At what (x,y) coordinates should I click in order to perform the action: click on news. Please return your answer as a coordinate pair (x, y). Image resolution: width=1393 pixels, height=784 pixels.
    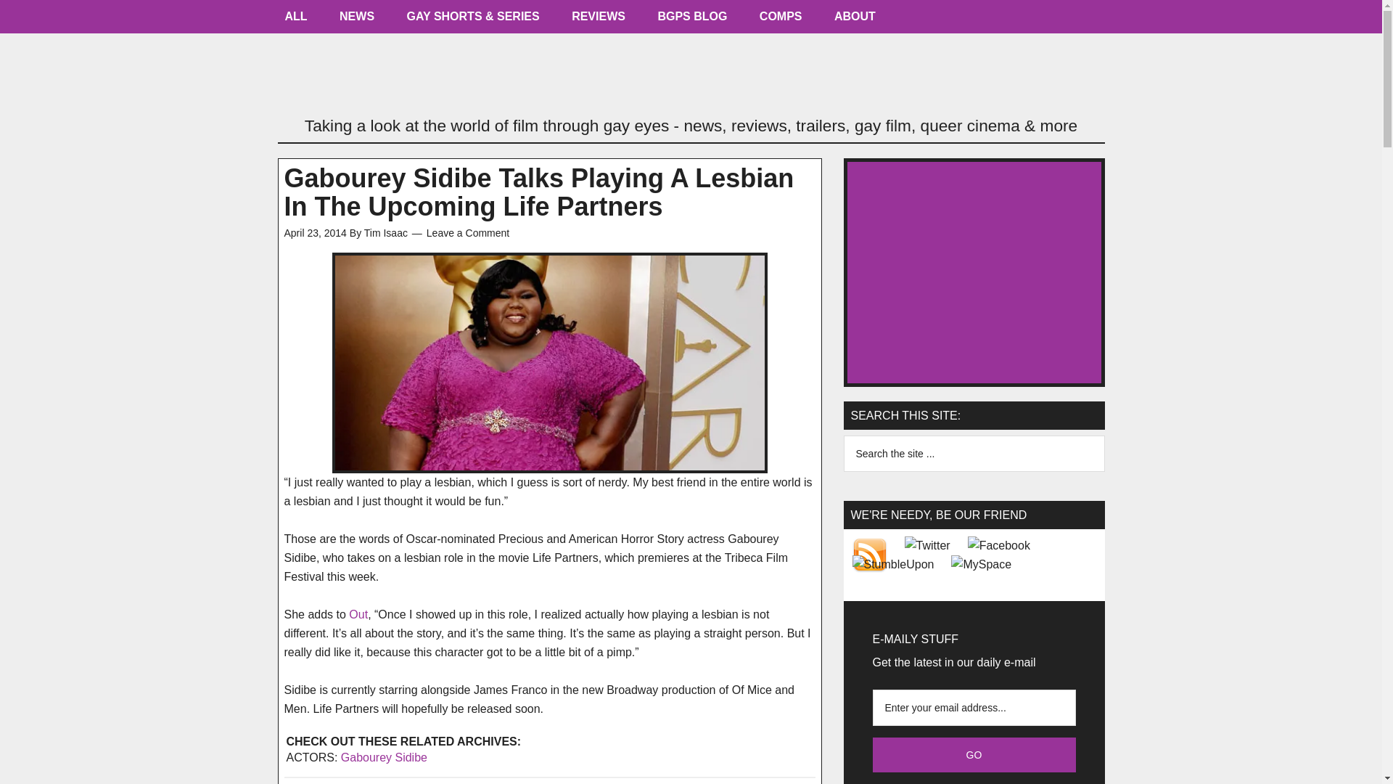
    Looking at the image, I should click on (356, 20).